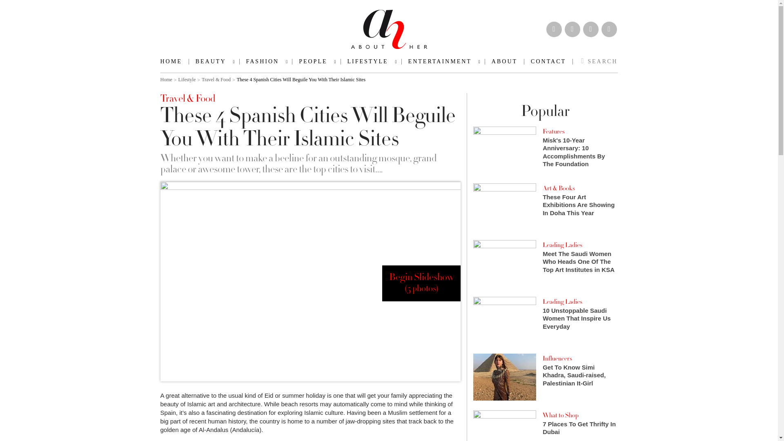 Image resolution: width=784 pixels, height=441 pixels. I want to click on LIFESTYLE, so click(371, 61).